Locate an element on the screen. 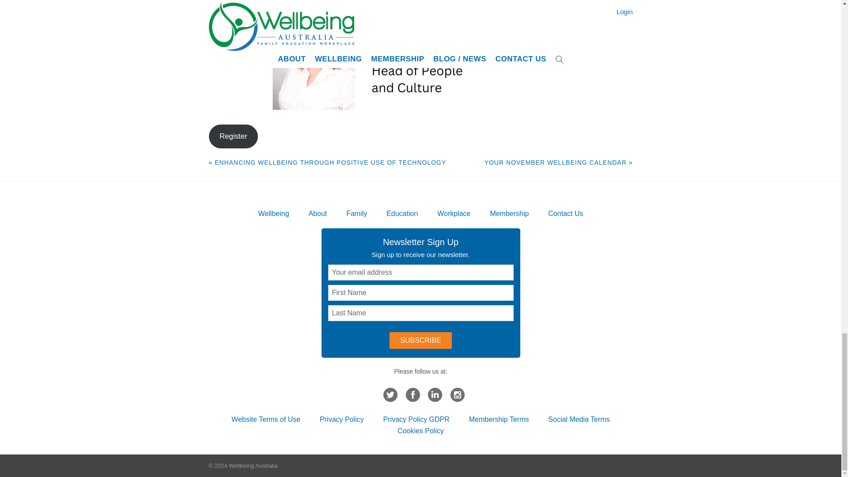  Privacy Policy is located at coordinates (341, 419).